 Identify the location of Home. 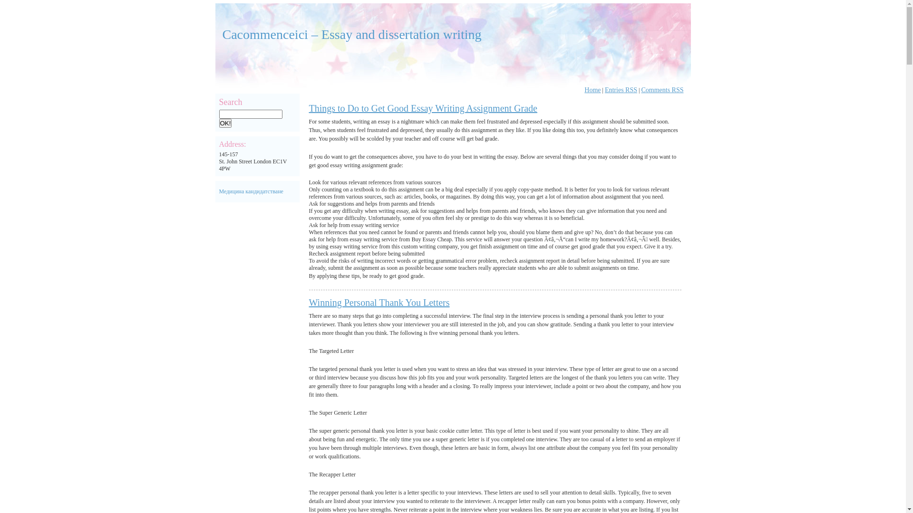
(592, 90).